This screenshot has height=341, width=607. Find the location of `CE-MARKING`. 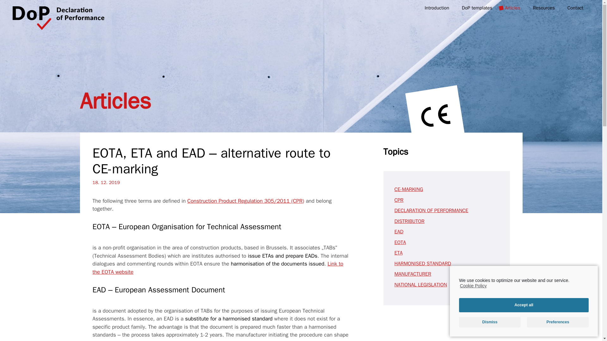

CE-MARKING is located at coordinates (409, 189).